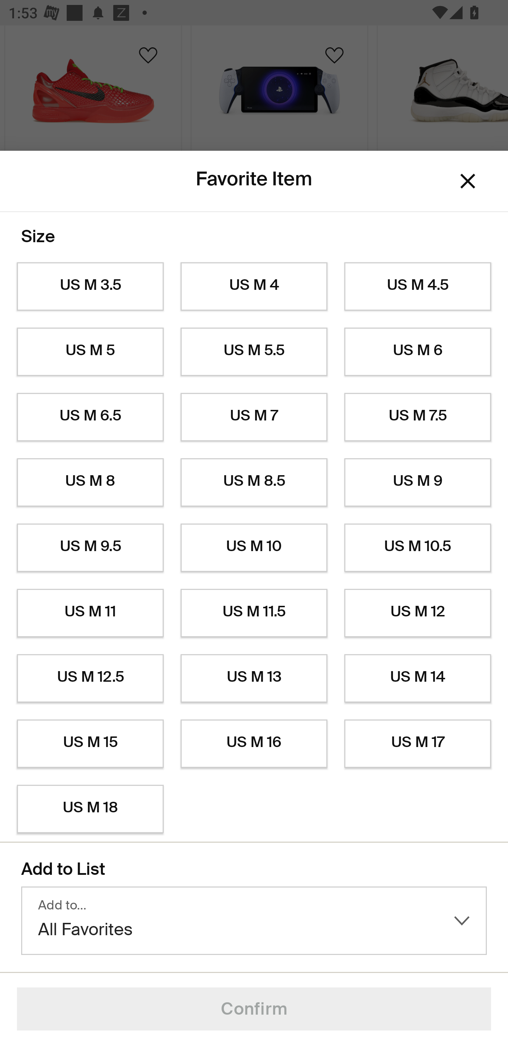 The image size is (508, 1045). I want to click on US M 15, so click(90, 744).